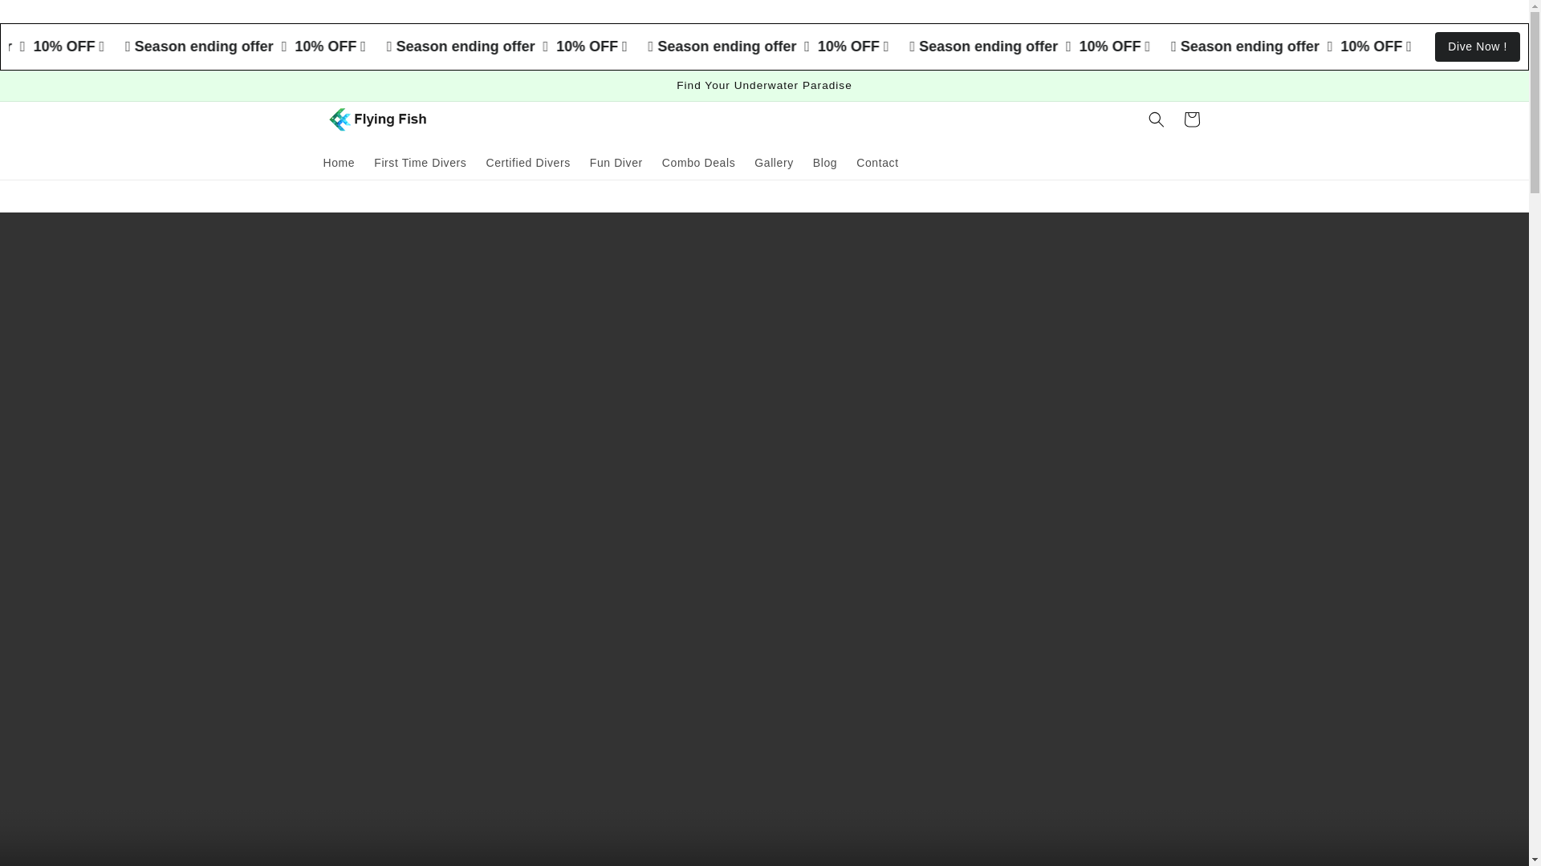 This screenshot has height=866, width=1541. I want to click on Fun Diver, so click(616, 162).